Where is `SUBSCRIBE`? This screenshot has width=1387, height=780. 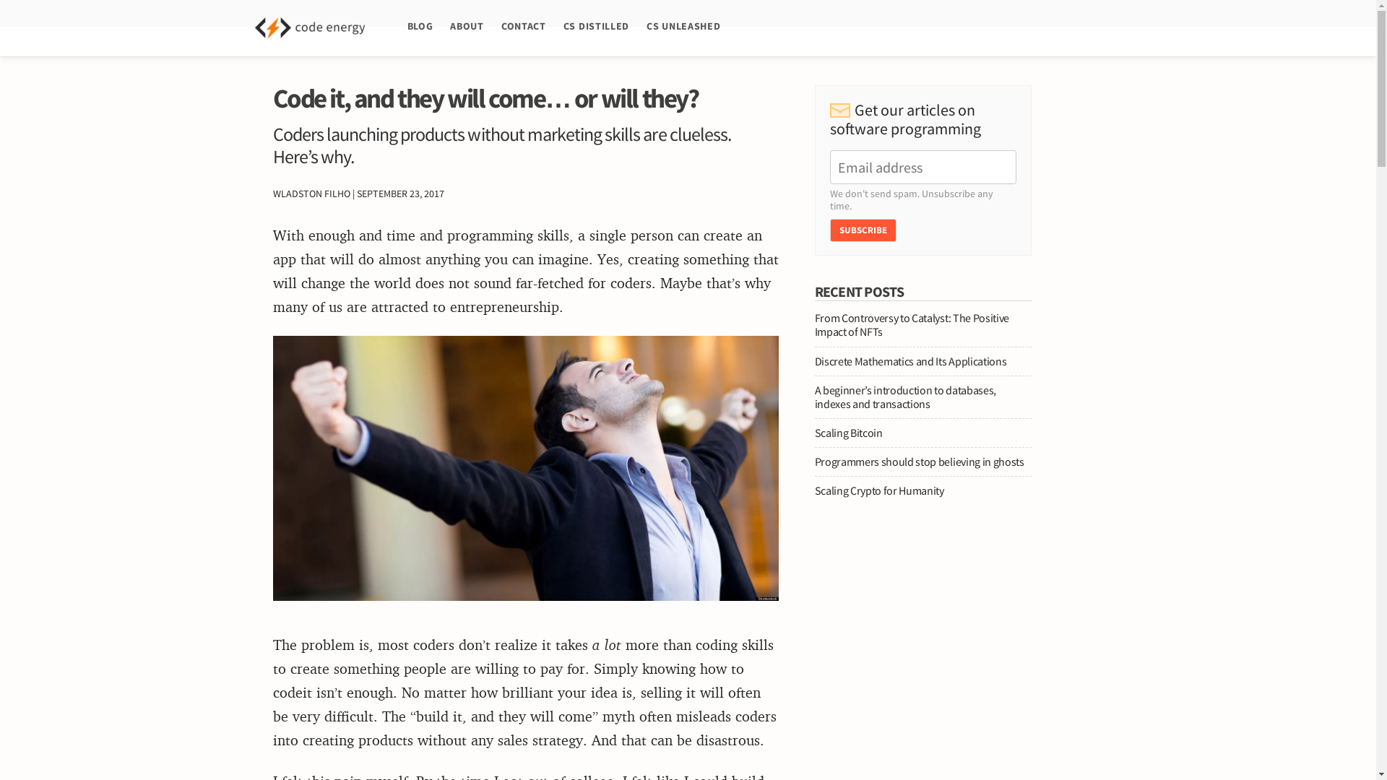
SUBSCRIBE is located at coordinates (863, 230).